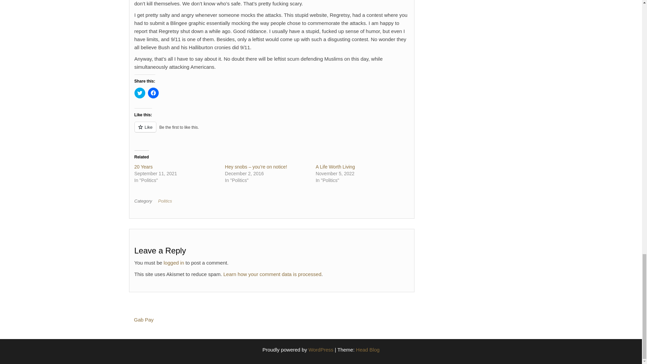 The height and width of the screenshot is (364, 647). What do you see at coordinates (174, 263) in the screenshot?
I see `logged in` at bounding box center [174, 263].